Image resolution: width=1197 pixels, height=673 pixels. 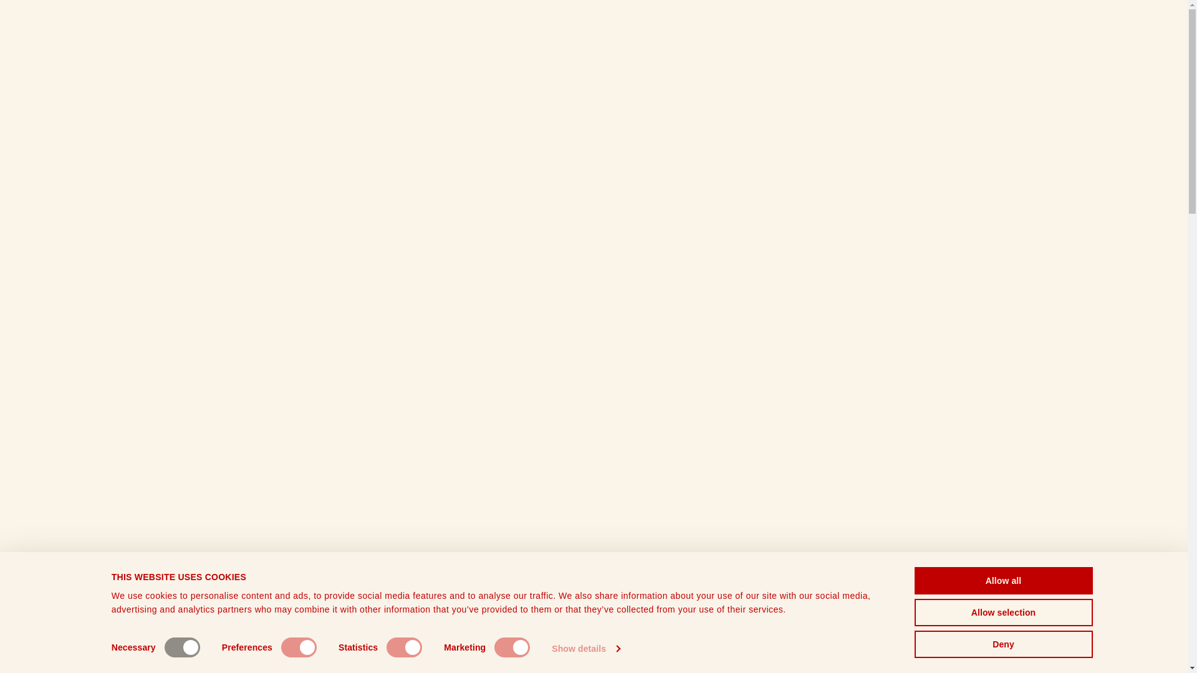 I want to click on Show details, so click(x=586, y=649).